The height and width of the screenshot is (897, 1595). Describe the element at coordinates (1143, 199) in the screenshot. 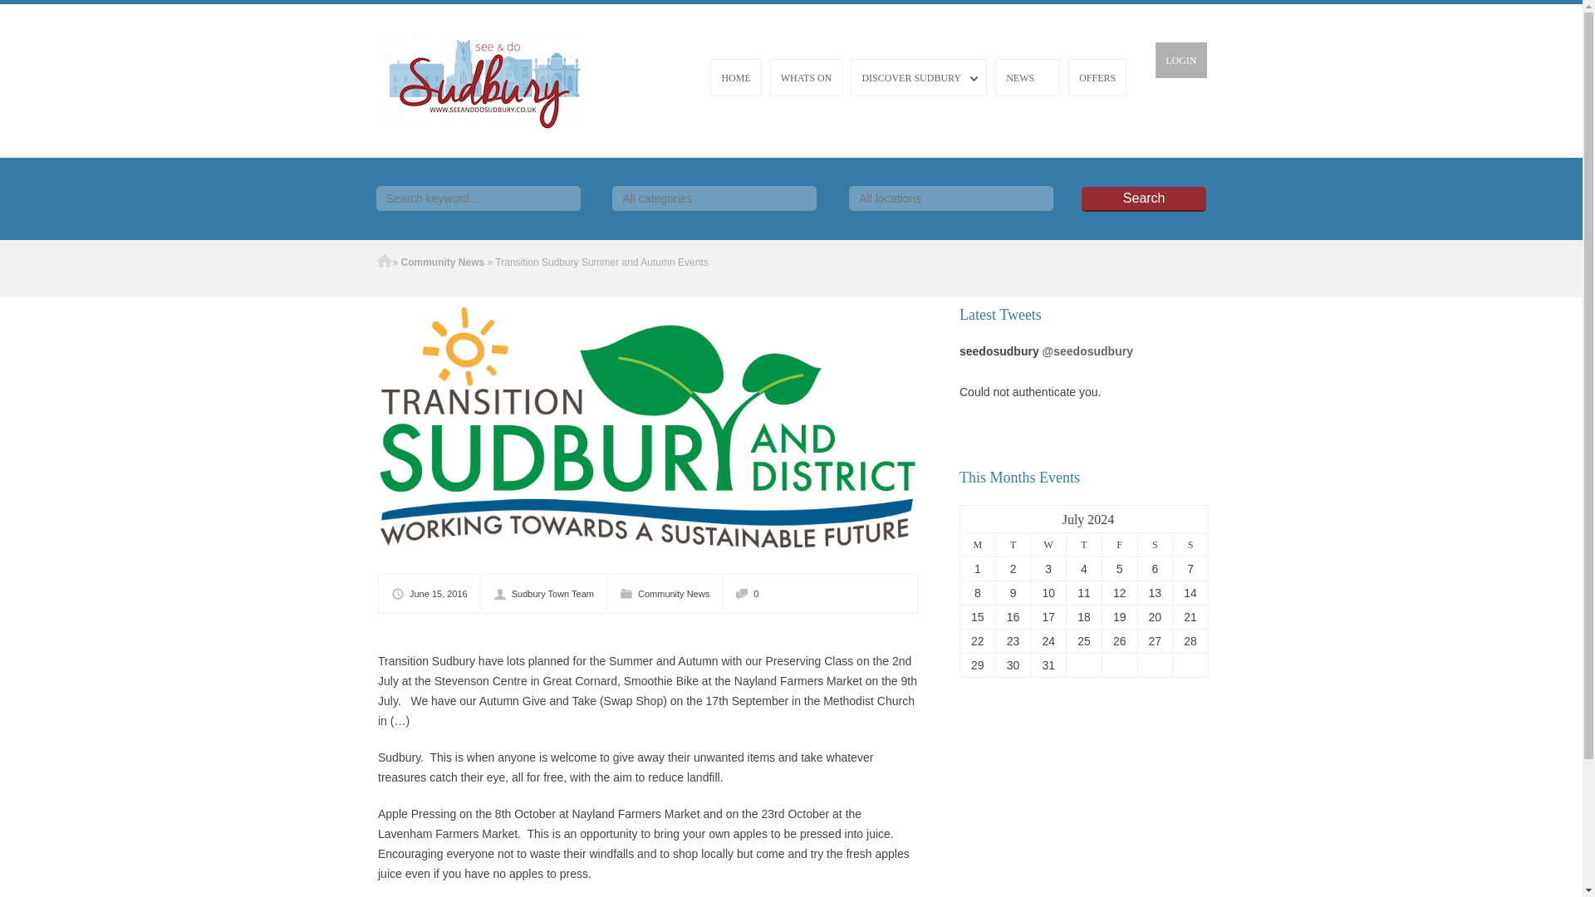

I see `Search` at that location.